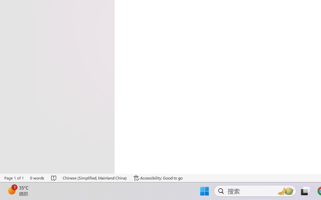 This screenshot has width=321, height=200. What do you see at coordinates (95, 178) in the screenshot?
I see `Language Chinese (Simplified, Mainland China)` at bounding box center [95, 178].